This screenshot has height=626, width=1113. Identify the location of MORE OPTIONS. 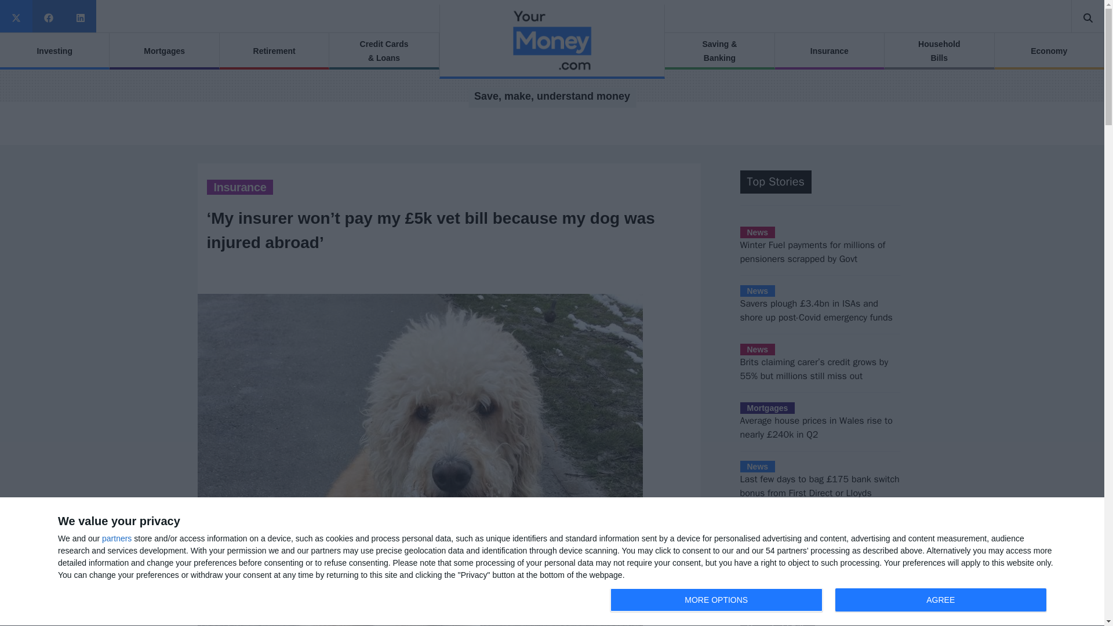
(239, 187).